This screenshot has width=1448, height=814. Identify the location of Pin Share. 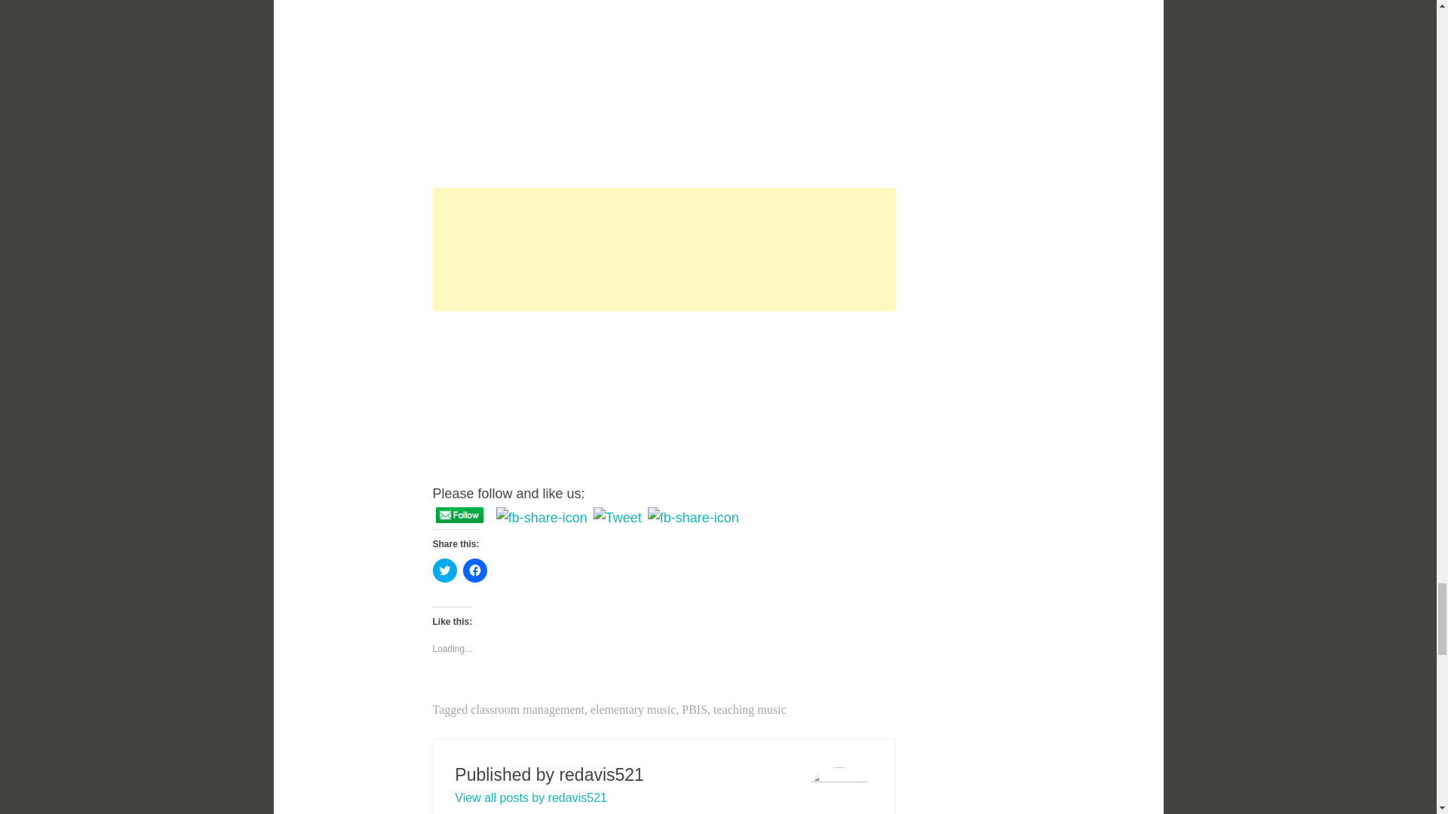
(692, 518).